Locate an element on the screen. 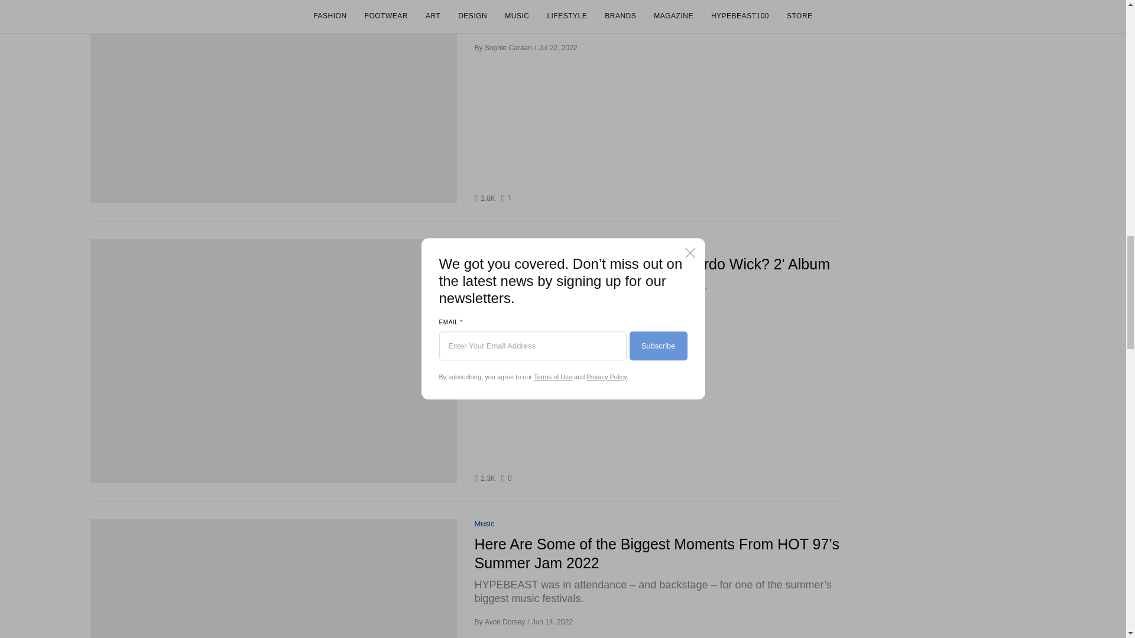  Music is located at coordinates (484, 245).